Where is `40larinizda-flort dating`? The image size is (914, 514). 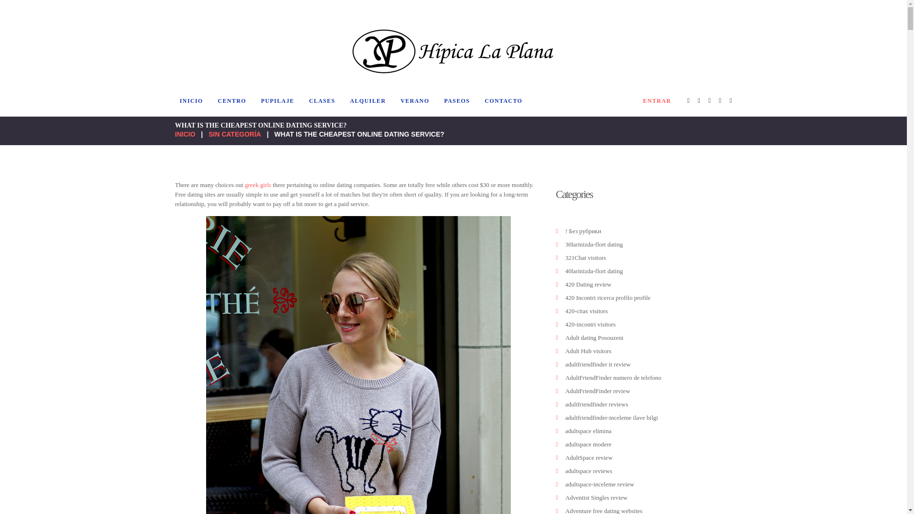 40larinizda-flort dating is located at coordinates (594, 270).